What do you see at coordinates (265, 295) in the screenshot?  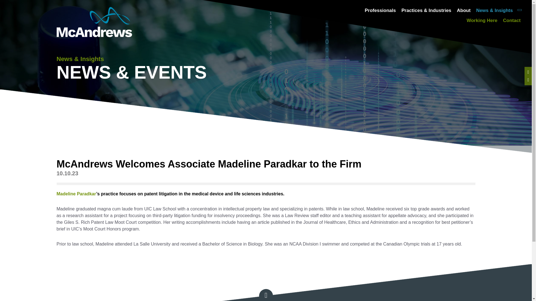 I see `Back to top` at bounding box center [265, 295].